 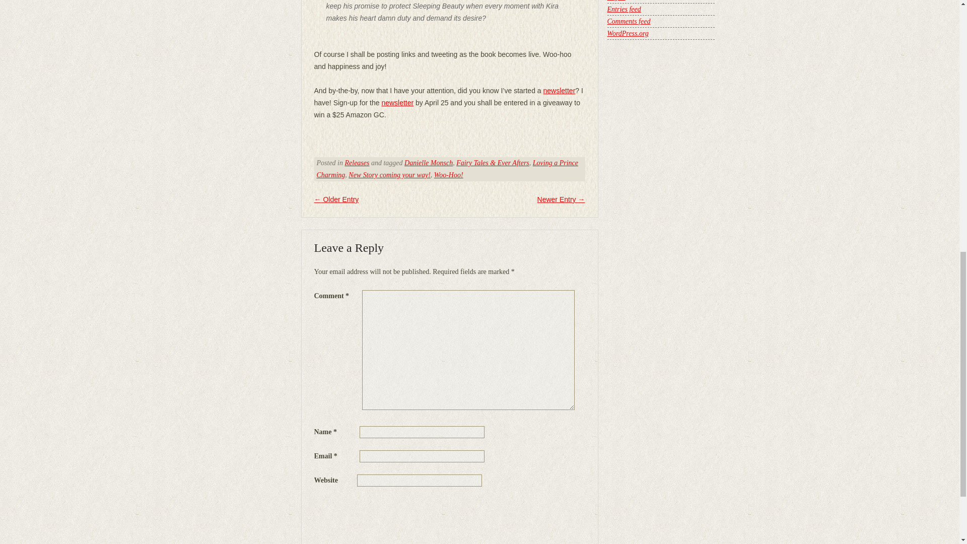 I want to click on Log in, so click(x=616, y=1).